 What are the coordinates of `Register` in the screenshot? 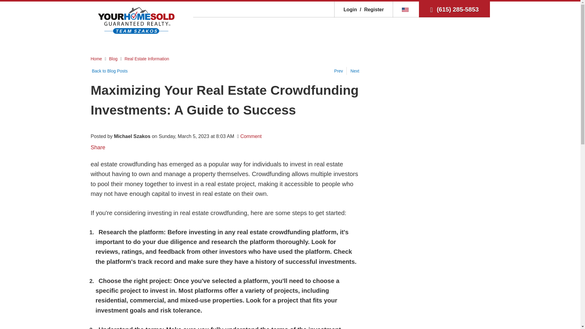 It's located at (371, 9).